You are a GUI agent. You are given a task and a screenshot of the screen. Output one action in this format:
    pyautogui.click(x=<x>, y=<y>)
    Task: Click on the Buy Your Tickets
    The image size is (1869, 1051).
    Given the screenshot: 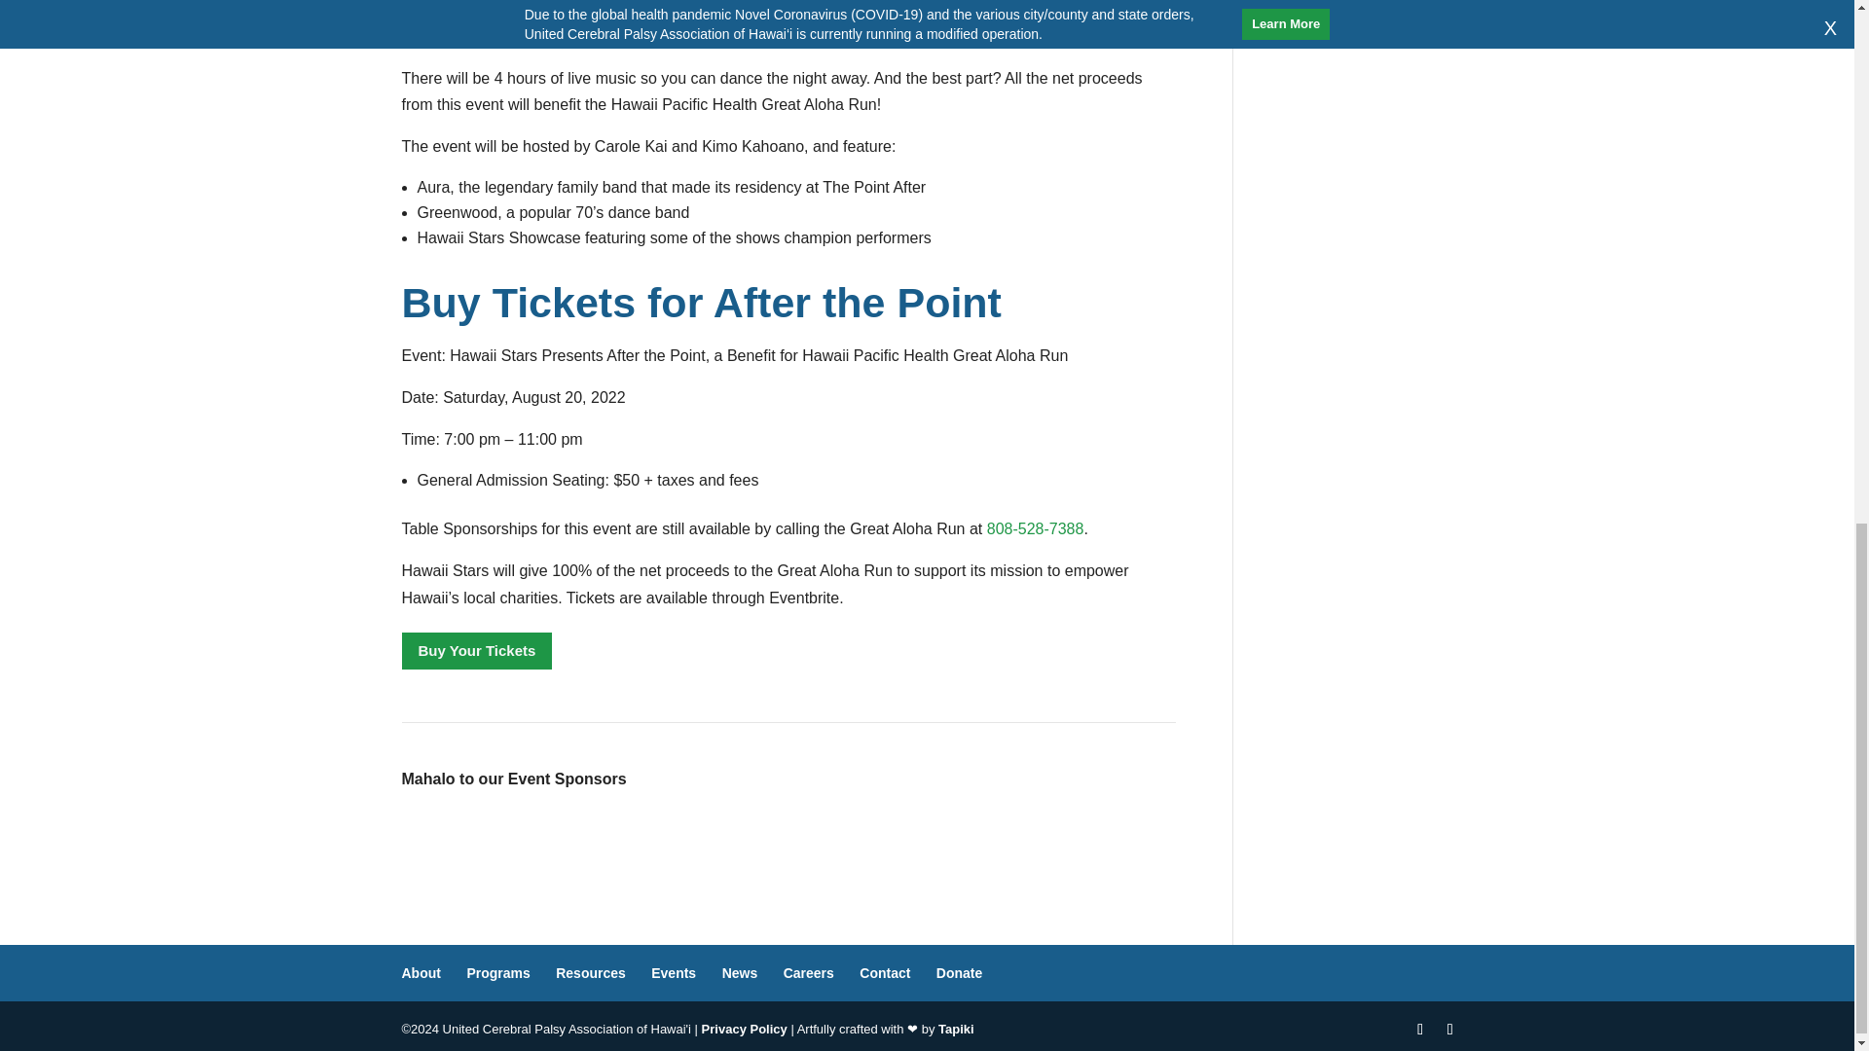 What is the action you would take?
    pyautogui.click(x=476, y=652)
    